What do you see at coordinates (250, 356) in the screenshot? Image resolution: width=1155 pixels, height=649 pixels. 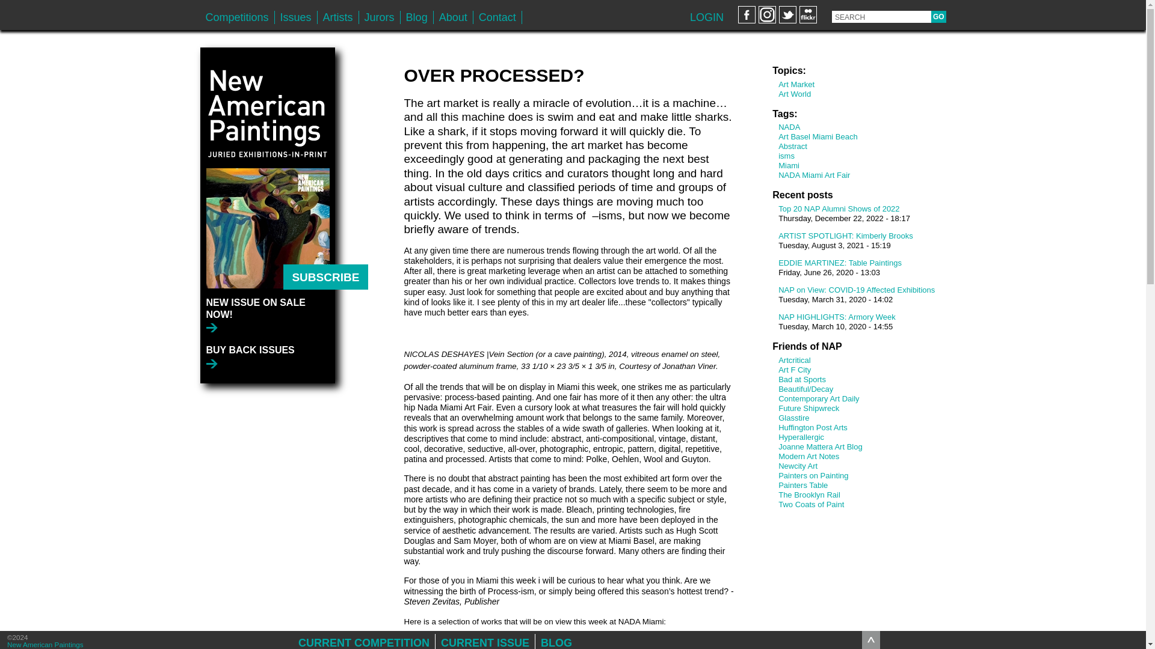 I see `BUY BACK ISSUES` at bounding box center [250, 356].